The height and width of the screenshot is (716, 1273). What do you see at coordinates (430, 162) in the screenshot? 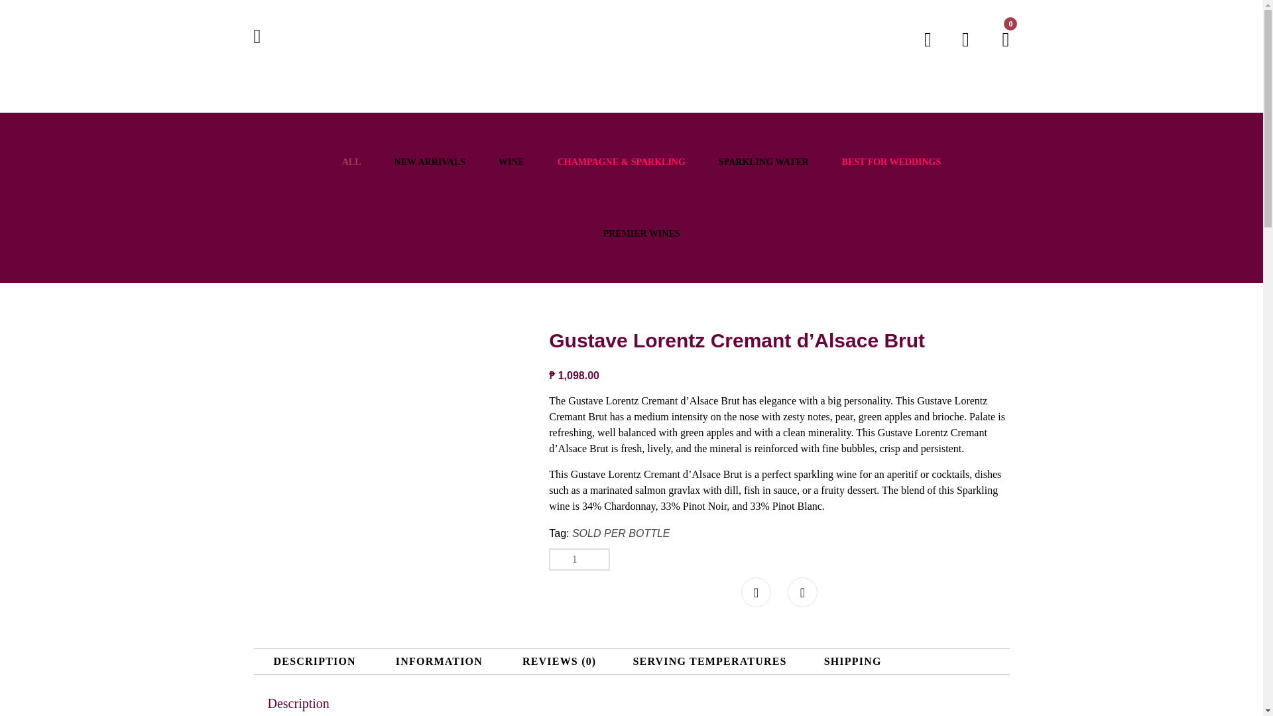
I see `NEW ARRIVALS` at bounding box center [430, 162].